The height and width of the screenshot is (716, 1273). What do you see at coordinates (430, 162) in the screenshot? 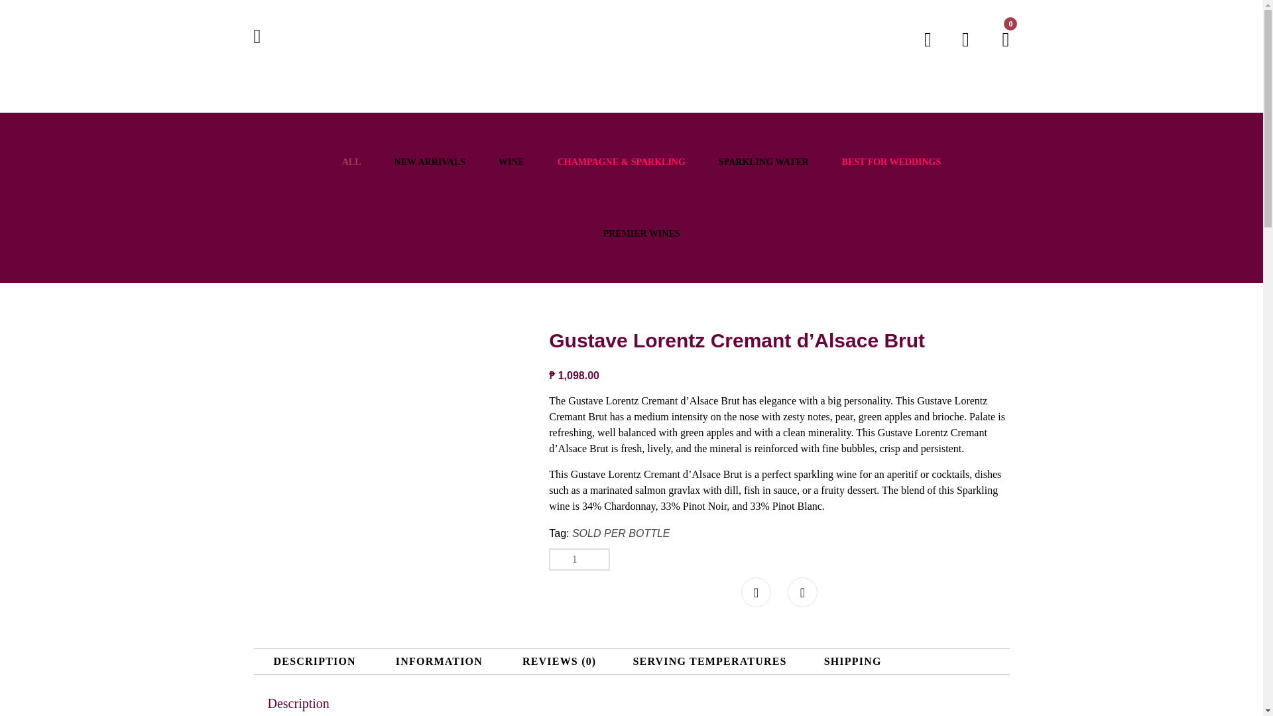
I see `NEW ARRIVALS` at bounding box center [430, 162].